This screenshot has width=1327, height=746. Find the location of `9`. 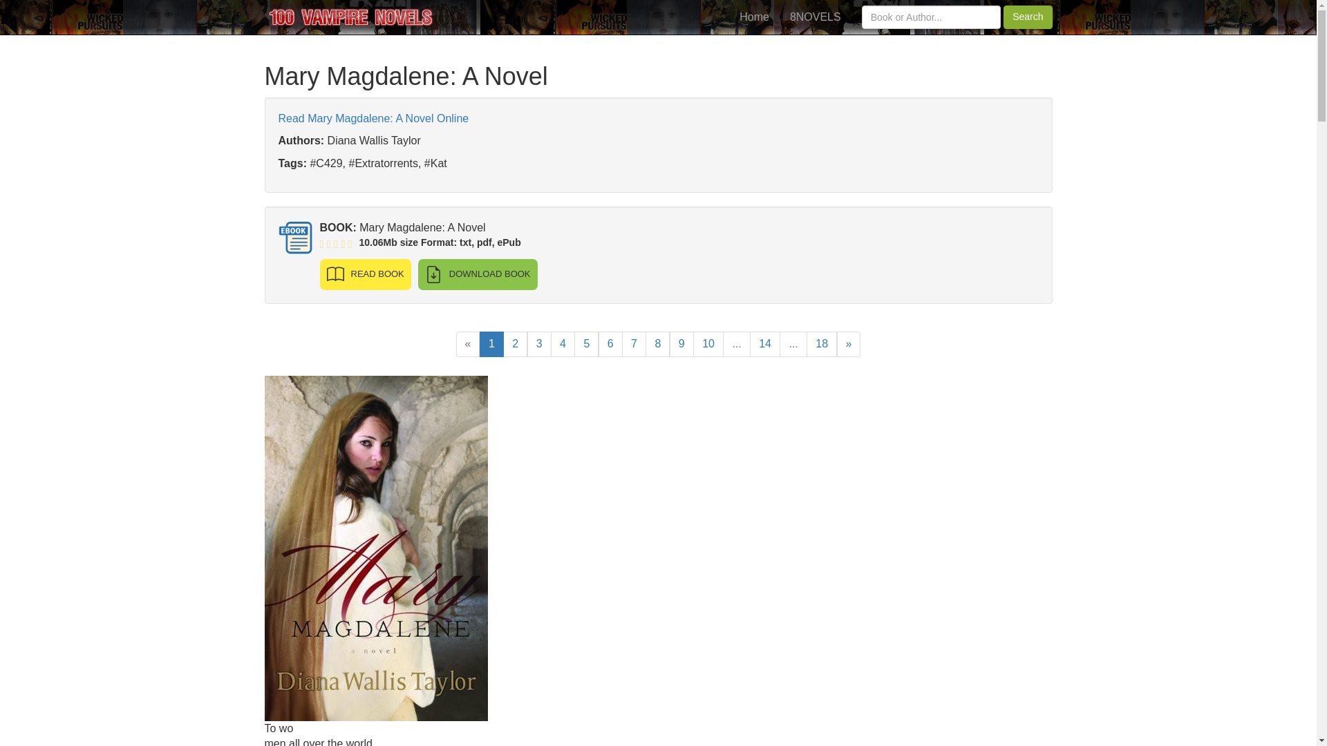

9 is located at coordinates (681, 344).